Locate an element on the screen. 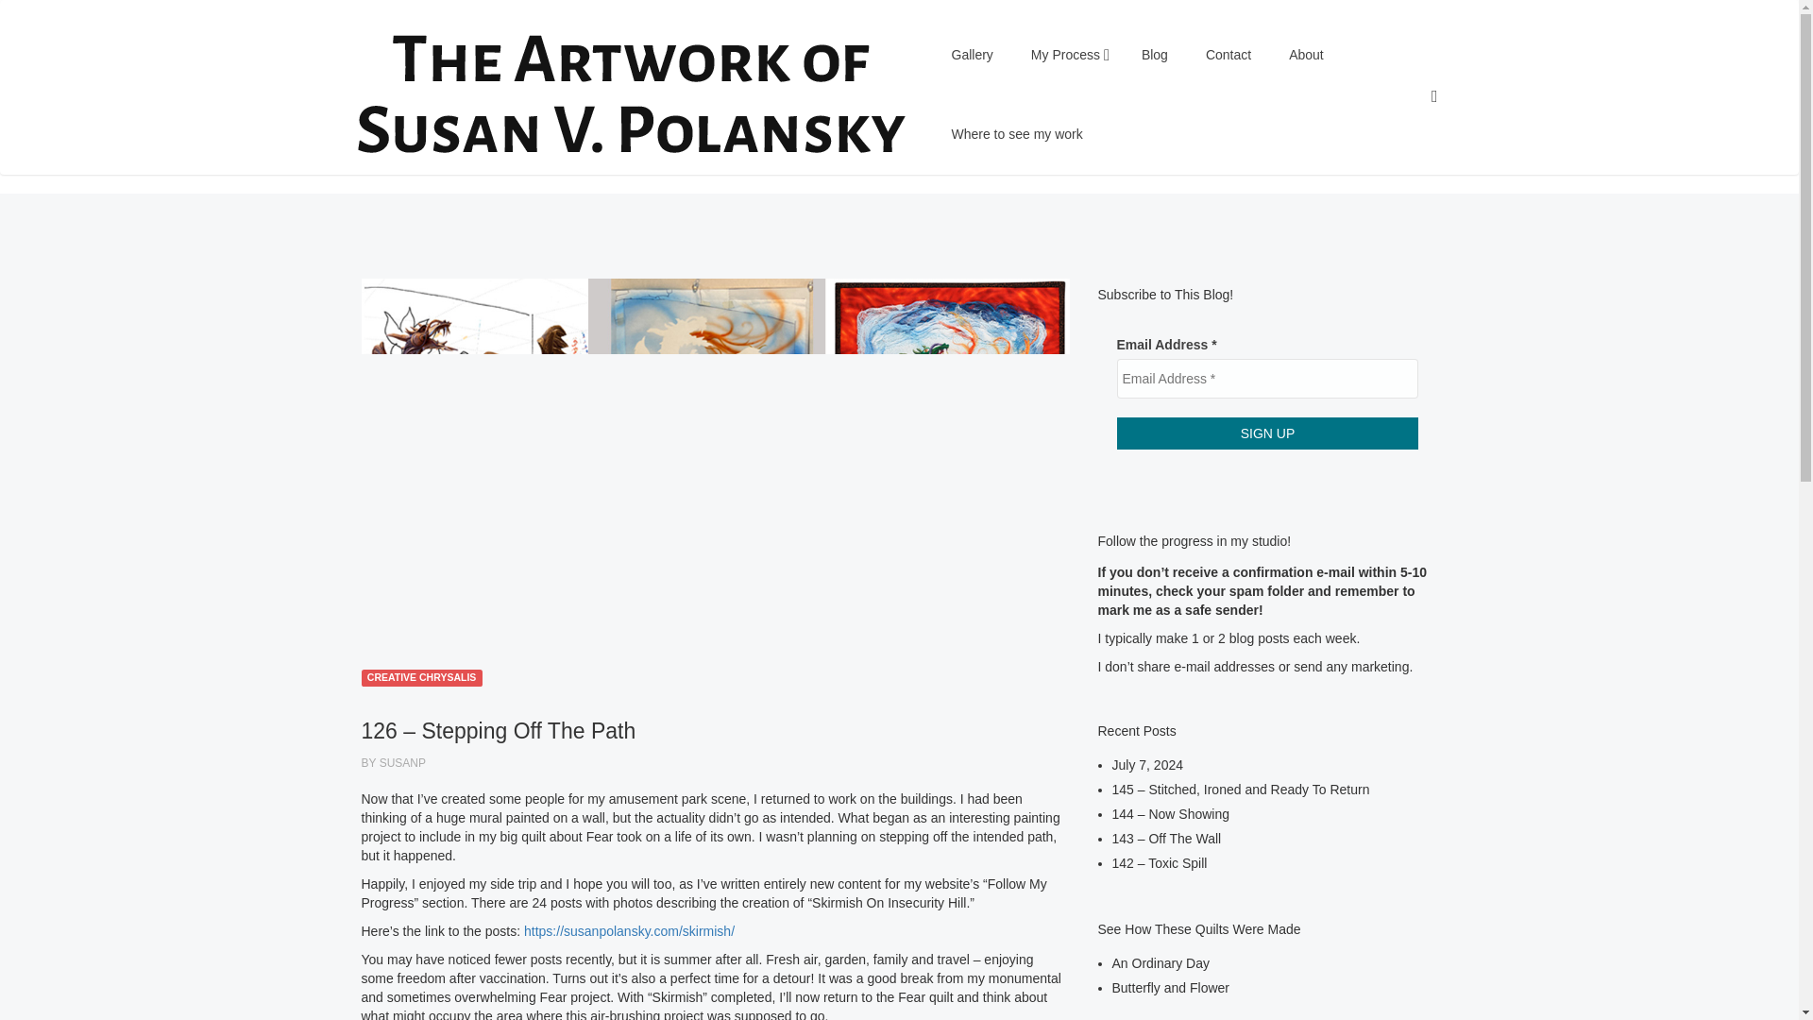  SUSANP is located at coordinates (402, 763).